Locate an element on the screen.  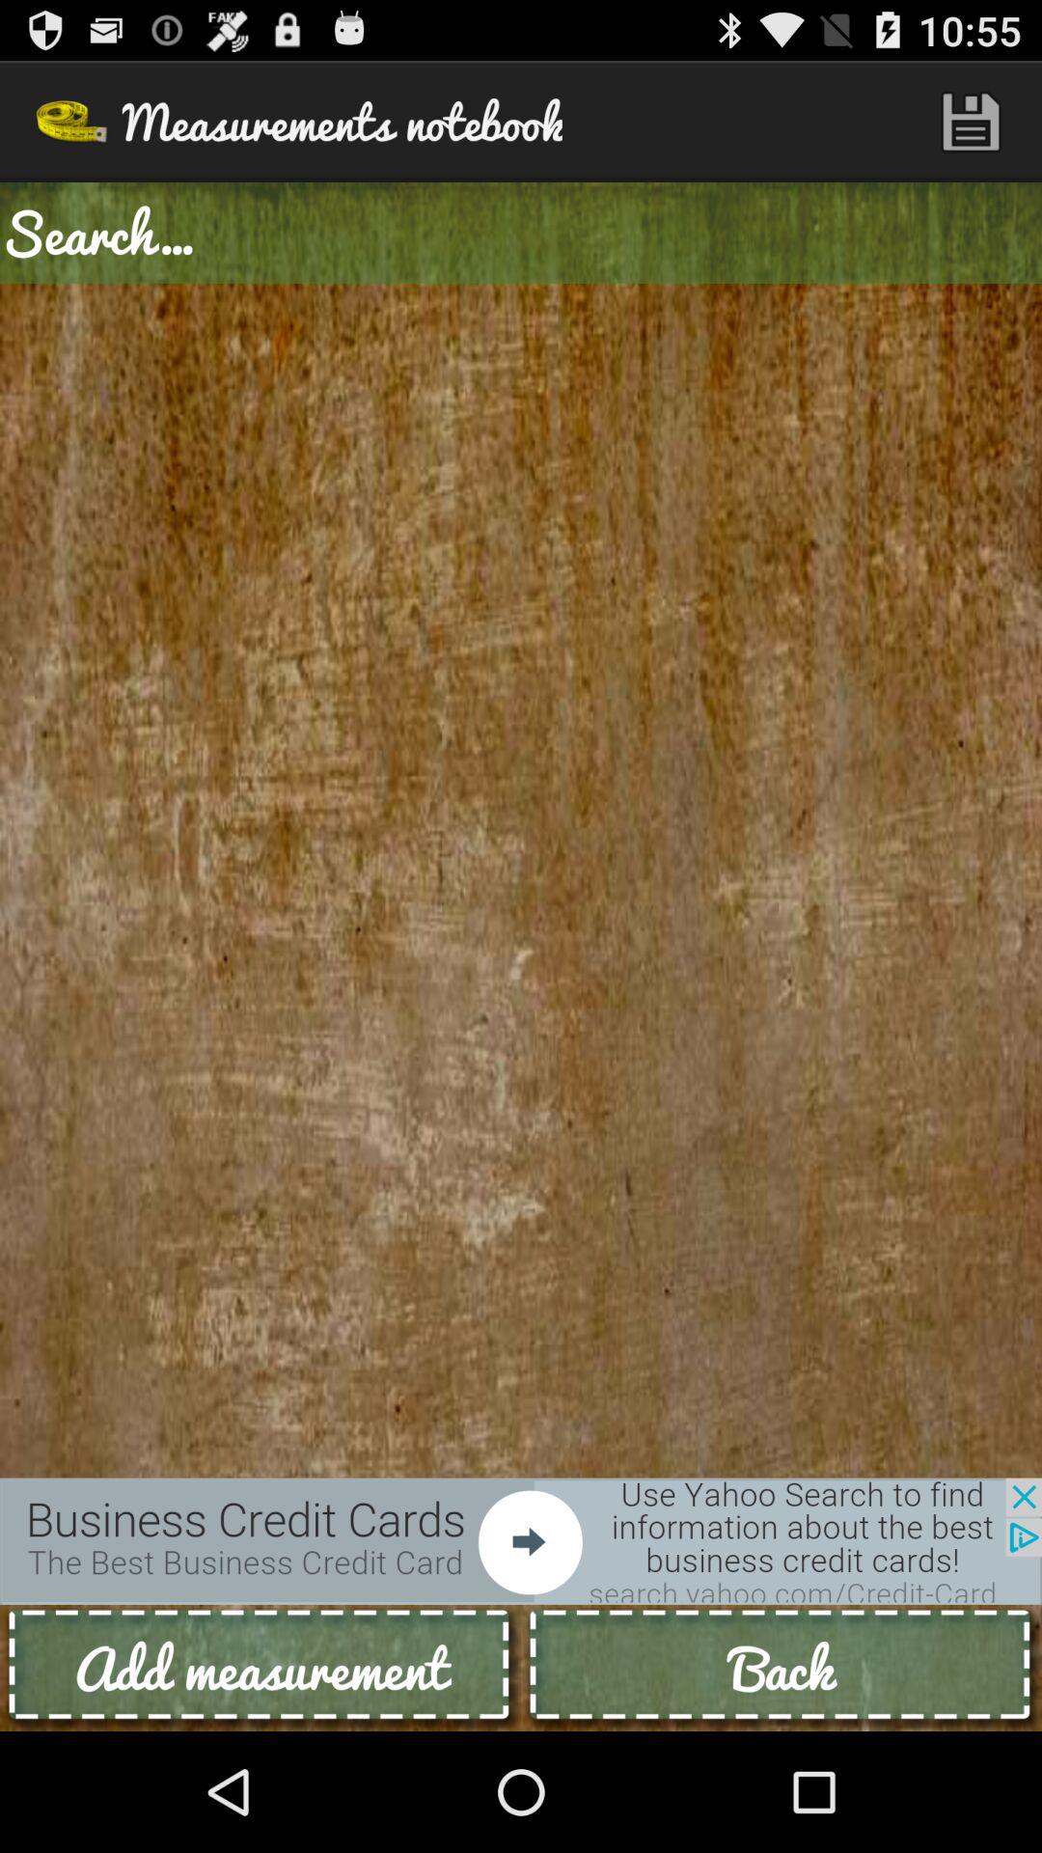
open advertisement is located at coordinates (521, 1540).